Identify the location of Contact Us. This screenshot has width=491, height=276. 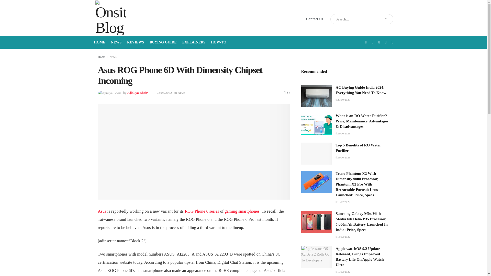
(315, 19).